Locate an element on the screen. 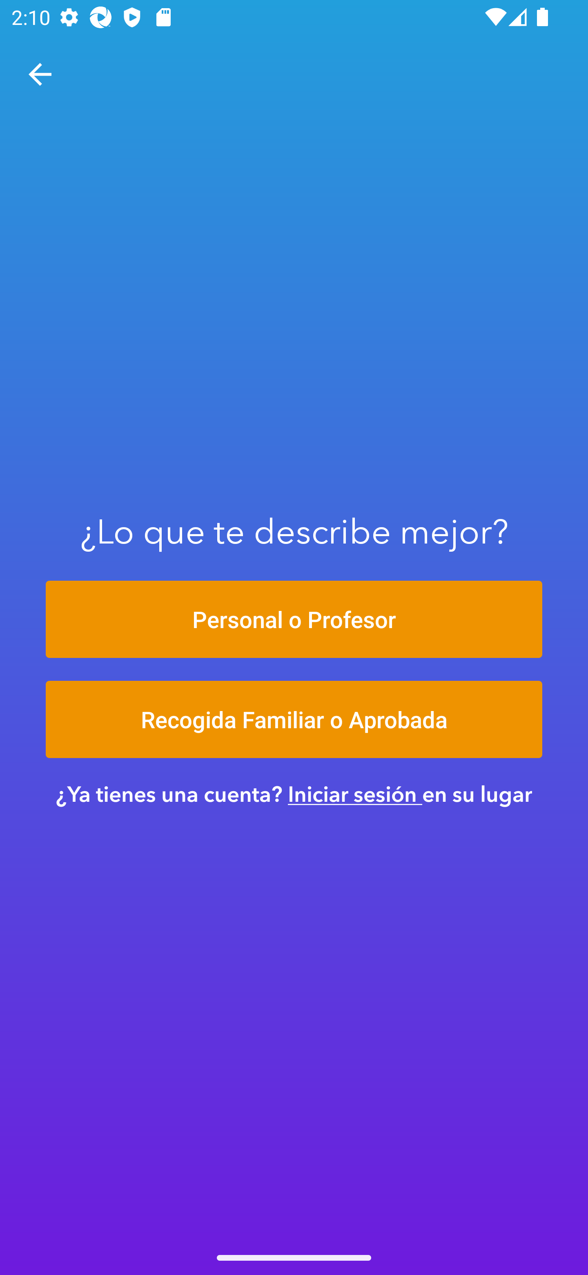  Navegar hacia arriba is located at coordinates (40, 74).